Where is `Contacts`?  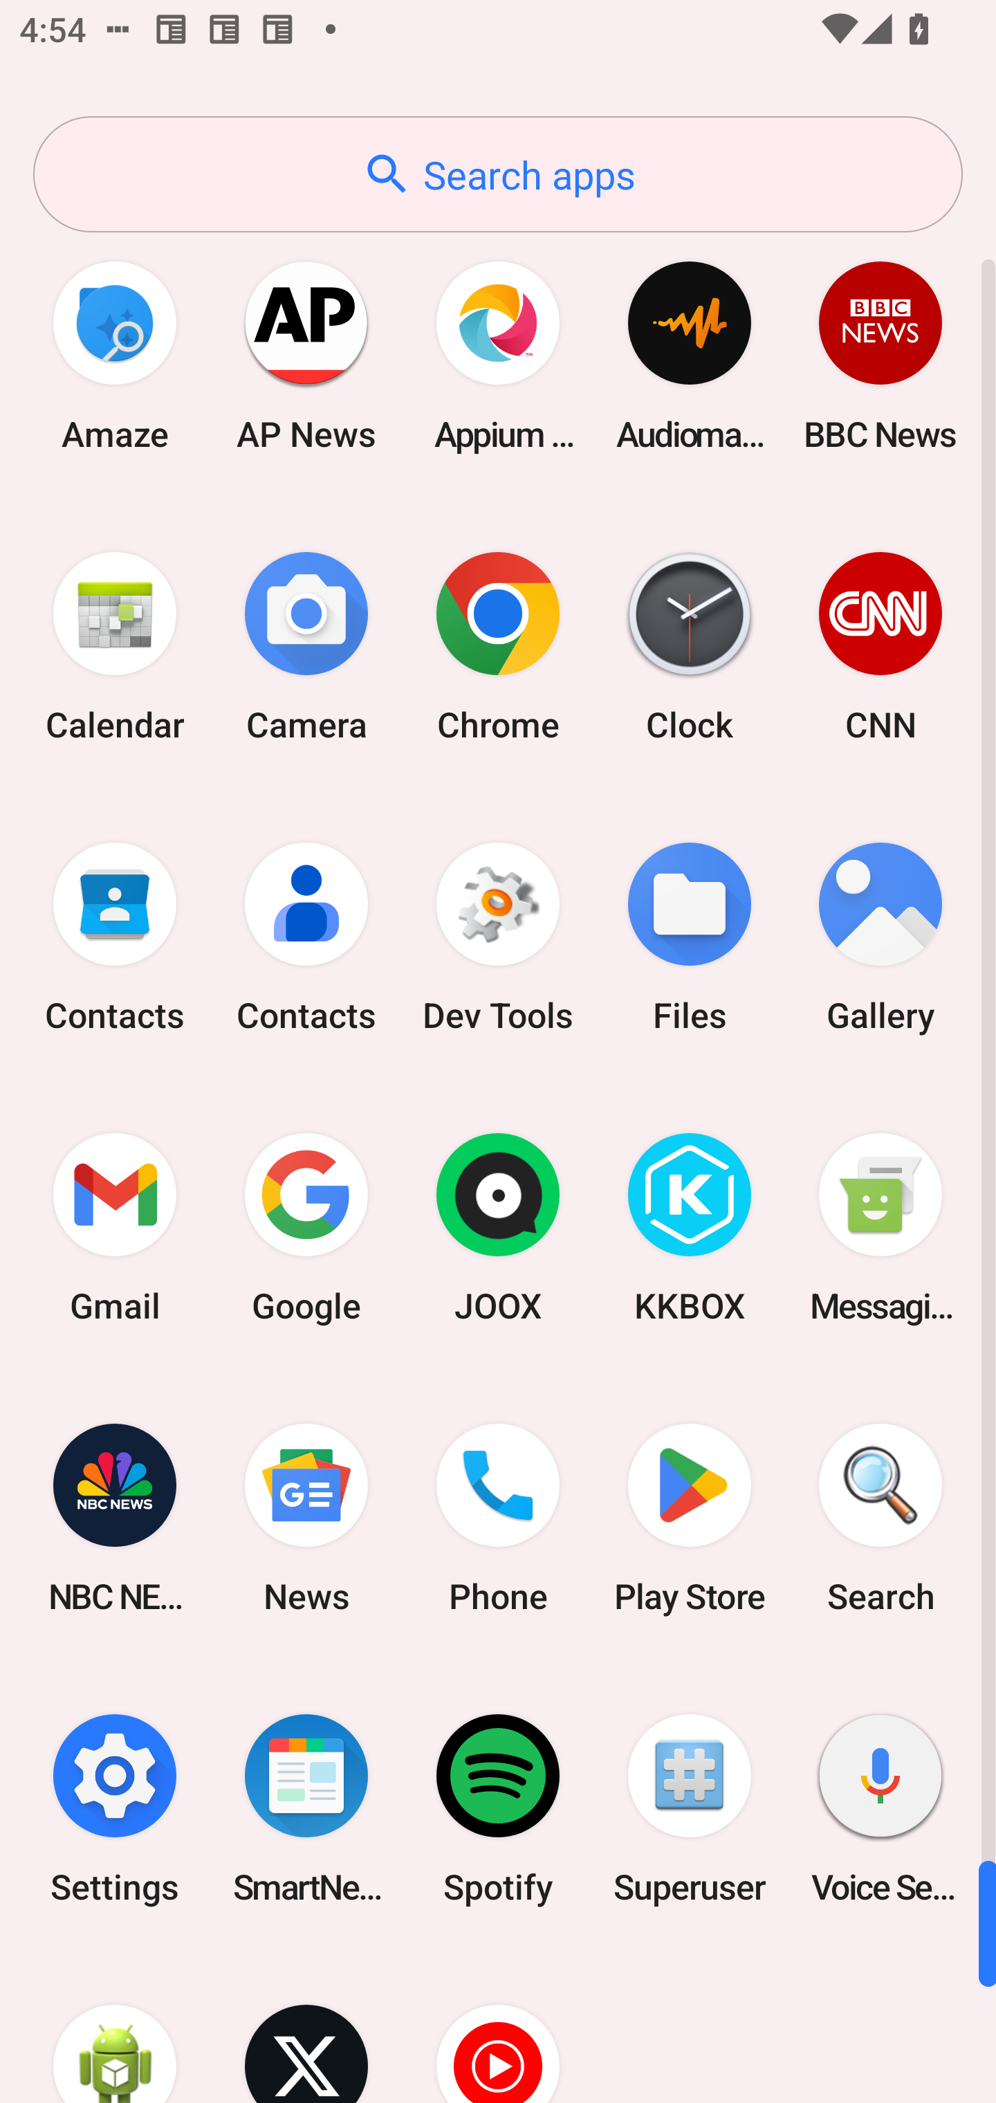 Contacts is located at coordinates (306, 938).